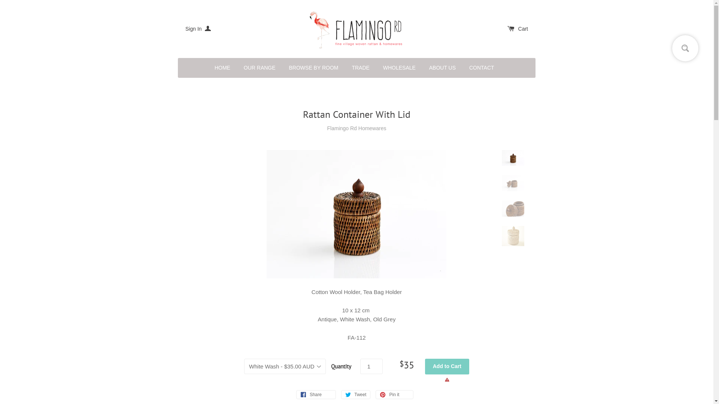  I want to click on Cart, so click(518, 29).